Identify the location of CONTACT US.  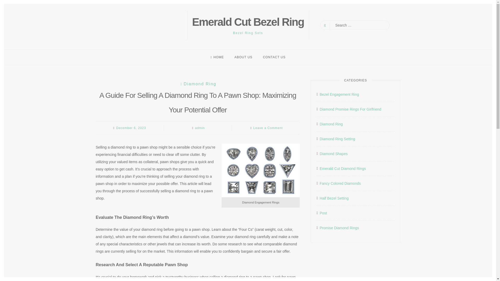
(274, 57).